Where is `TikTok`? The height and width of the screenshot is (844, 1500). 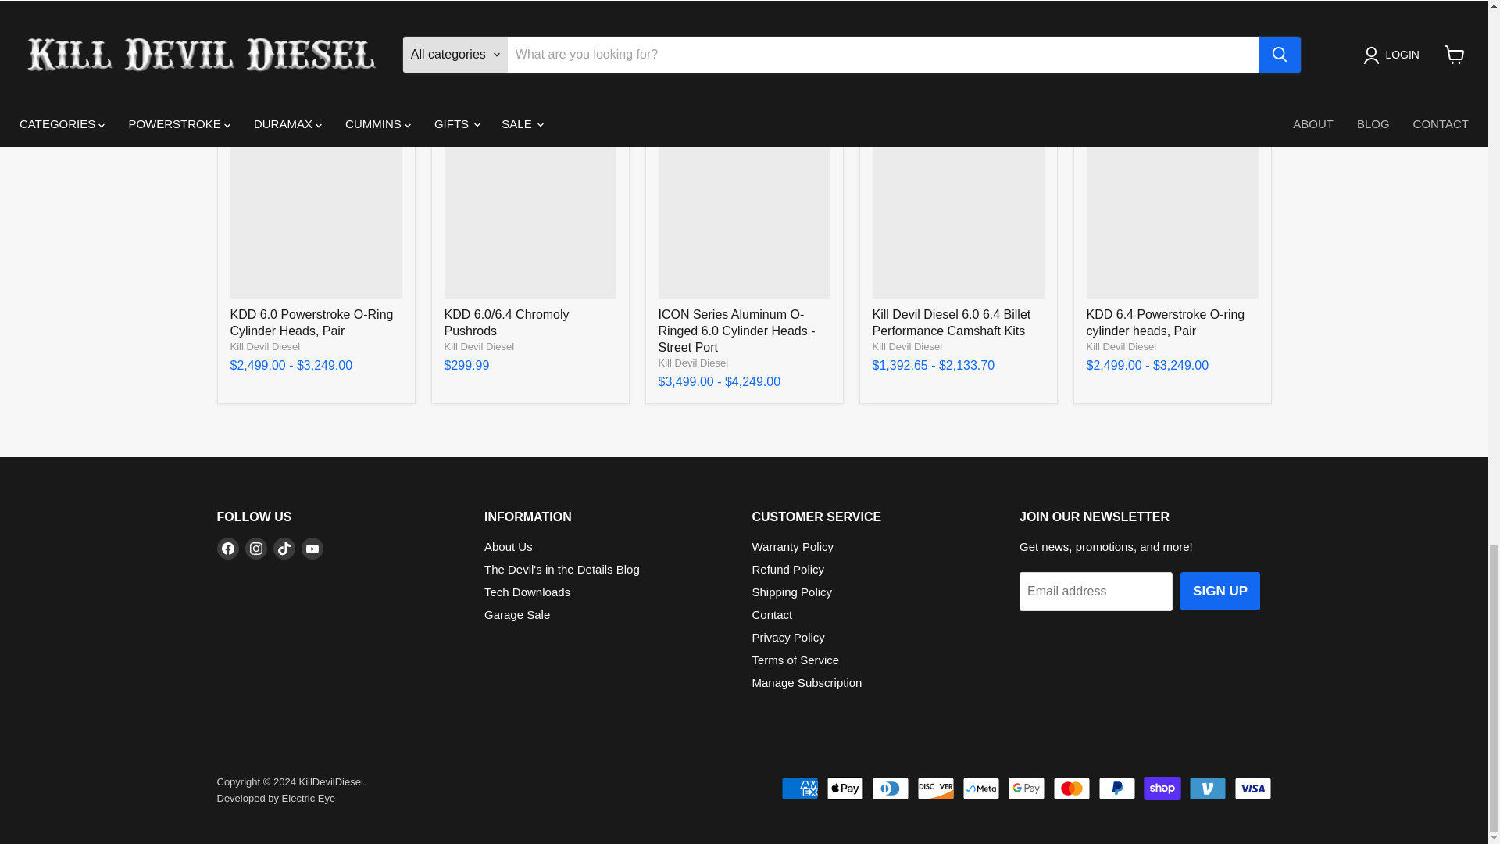
TikTok is located at coordinates (284, 549).